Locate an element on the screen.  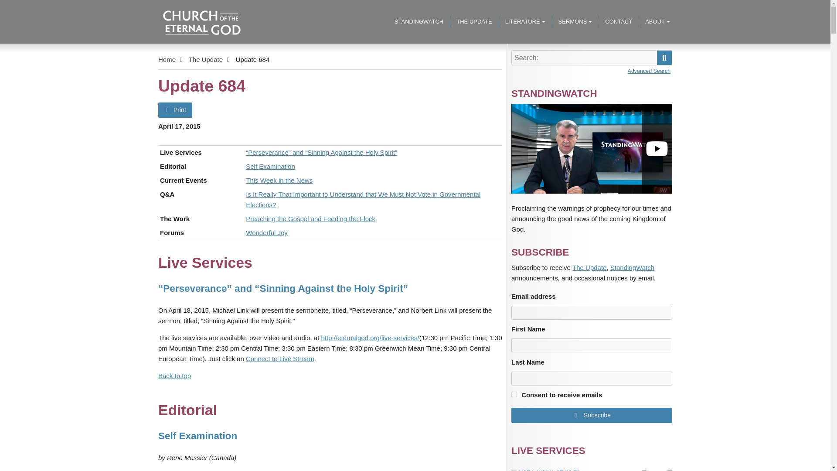
yes is located at coordinates (514, 394).